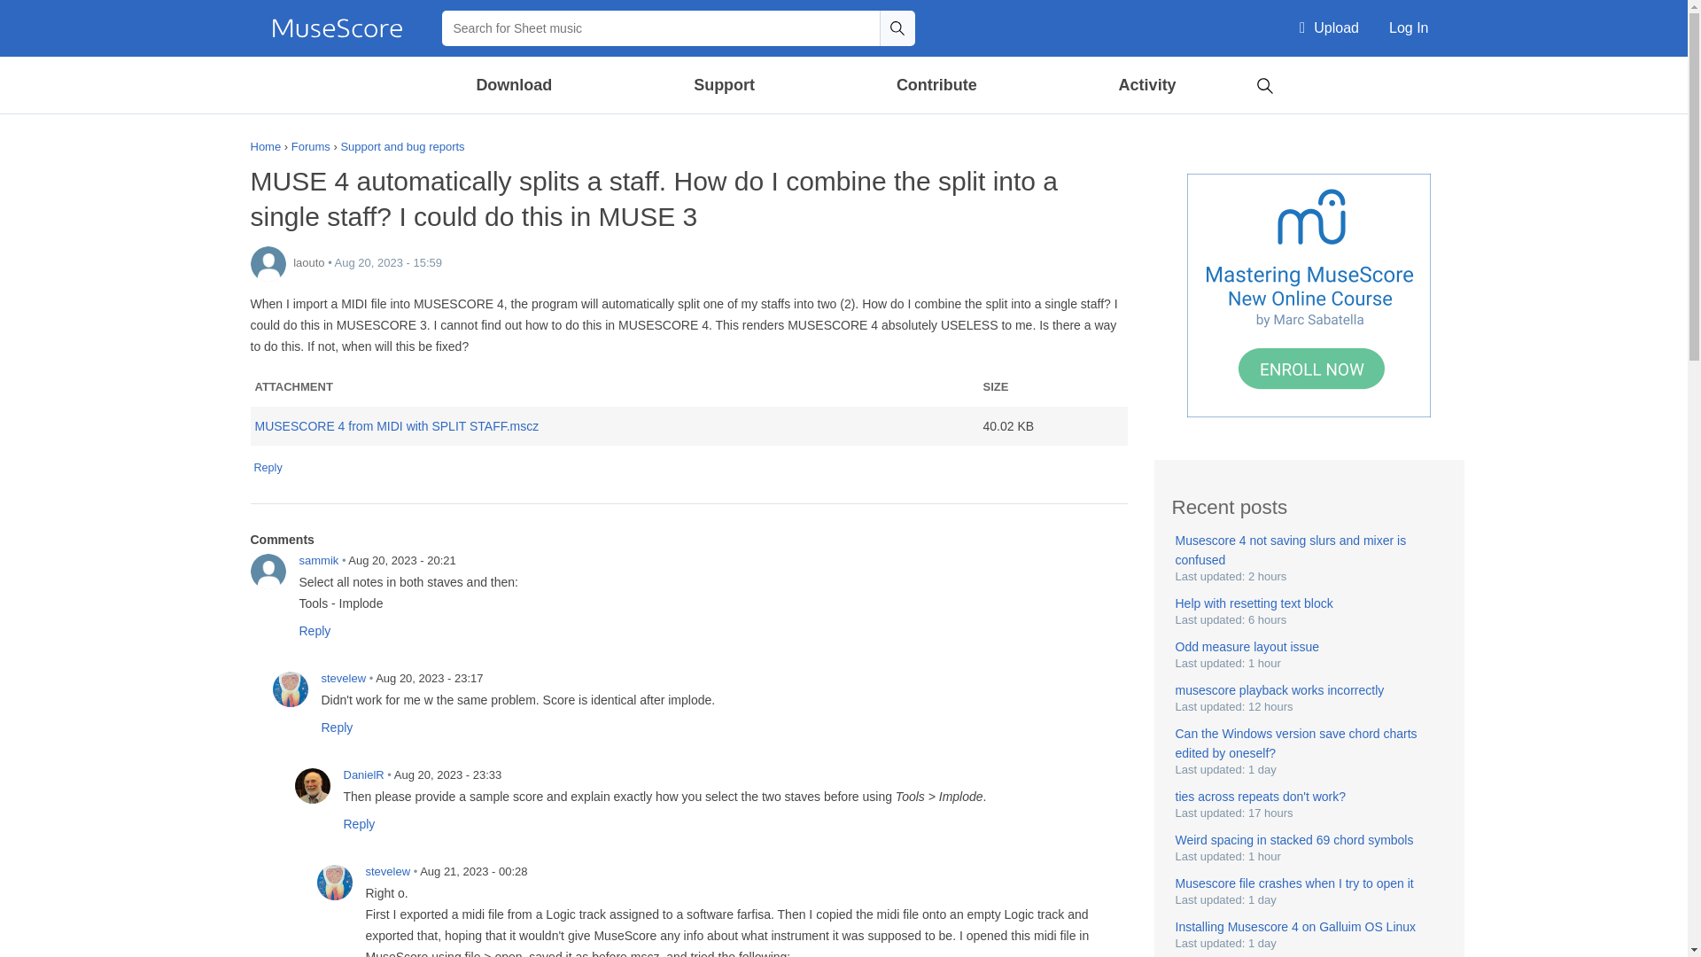  What do you see at coordinates (268, 263) in the screenshot?
I see `laouto` at bounding box center [268, 263].